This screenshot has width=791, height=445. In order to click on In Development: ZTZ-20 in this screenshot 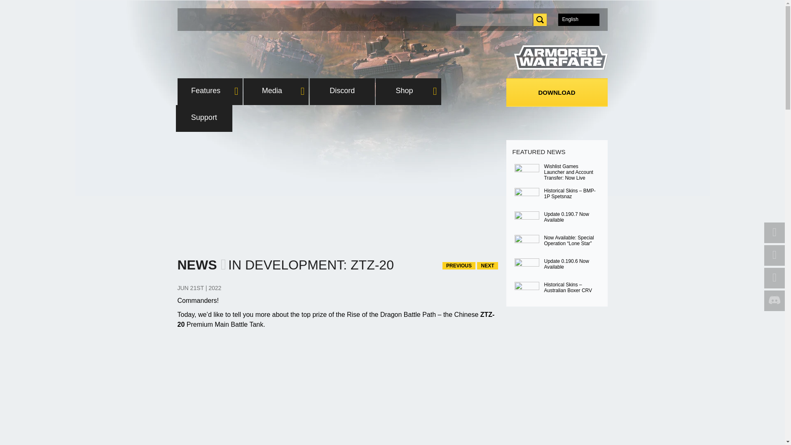, I will do `click(578, 19)`.